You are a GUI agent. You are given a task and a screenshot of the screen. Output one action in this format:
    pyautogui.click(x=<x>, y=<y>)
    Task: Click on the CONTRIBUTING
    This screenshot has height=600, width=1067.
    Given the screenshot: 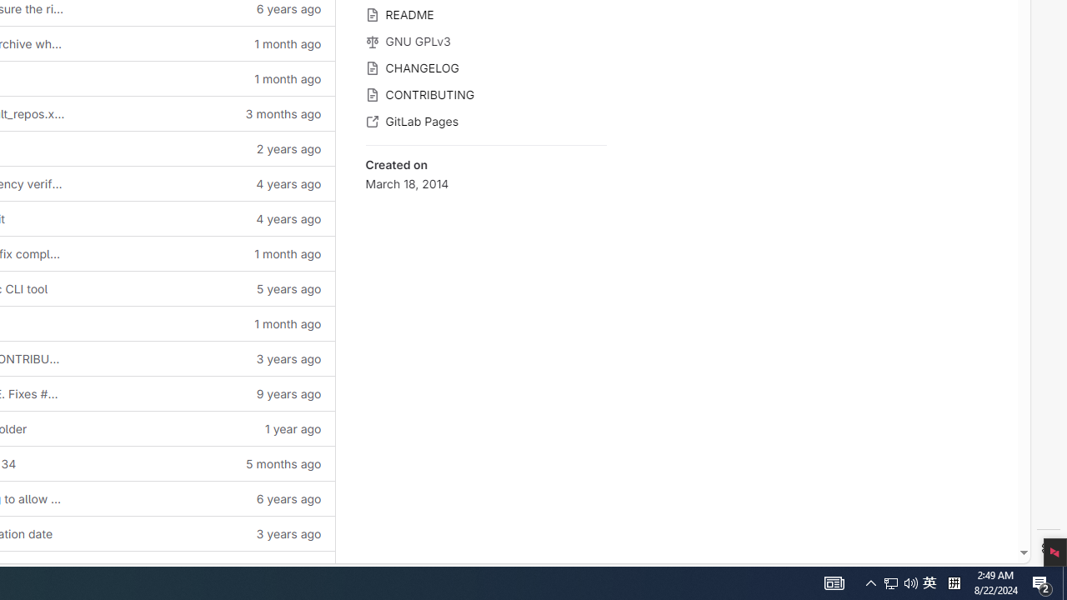 What is the action you would take?
    pyautogui.click(x=485, y=93)
    